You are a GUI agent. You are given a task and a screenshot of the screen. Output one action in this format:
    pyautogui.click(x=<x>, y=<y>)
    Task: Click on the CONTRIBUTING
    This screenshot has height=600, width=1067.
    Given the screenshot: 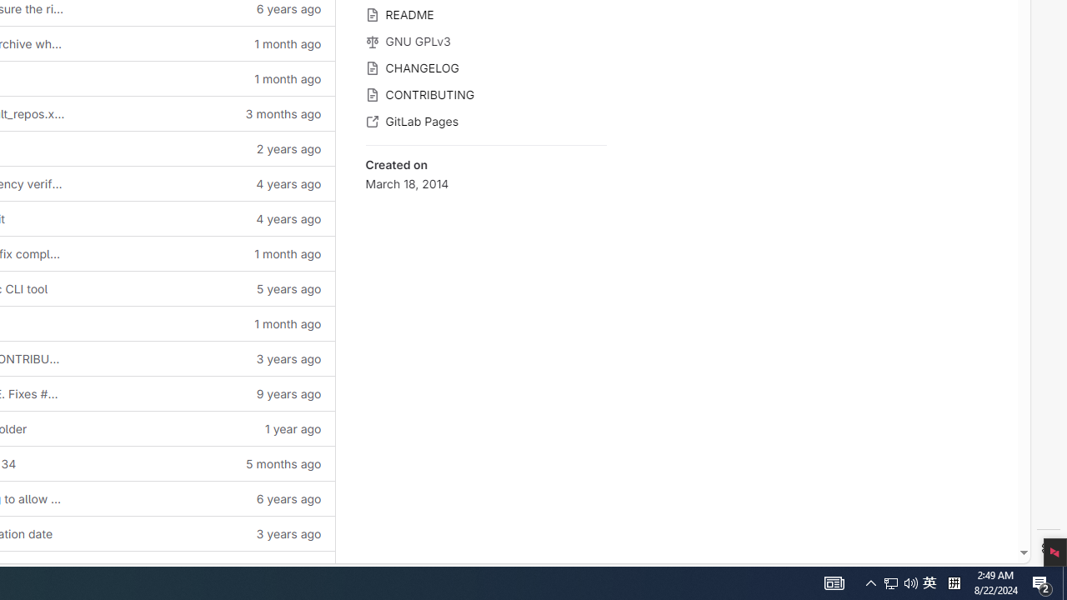 What is the action you would take?
    pyautogui.click(x=485, y=93)
    